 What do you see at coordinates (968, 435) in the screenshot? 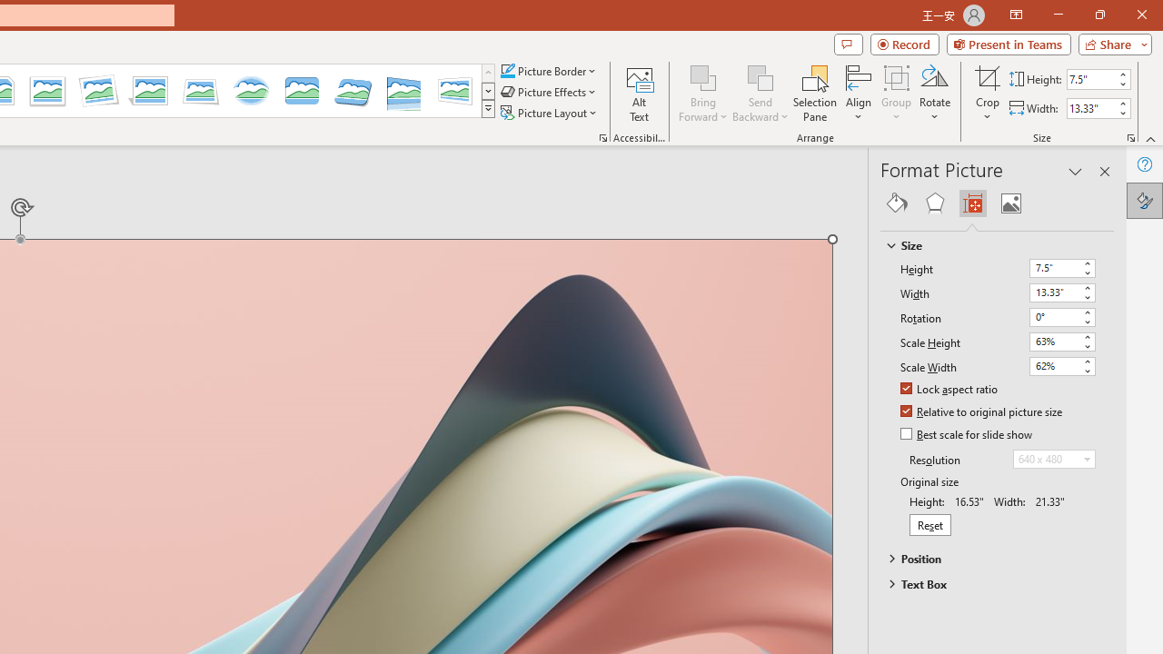
I see `Best scale for slide show` at bounding box center [968, 435].